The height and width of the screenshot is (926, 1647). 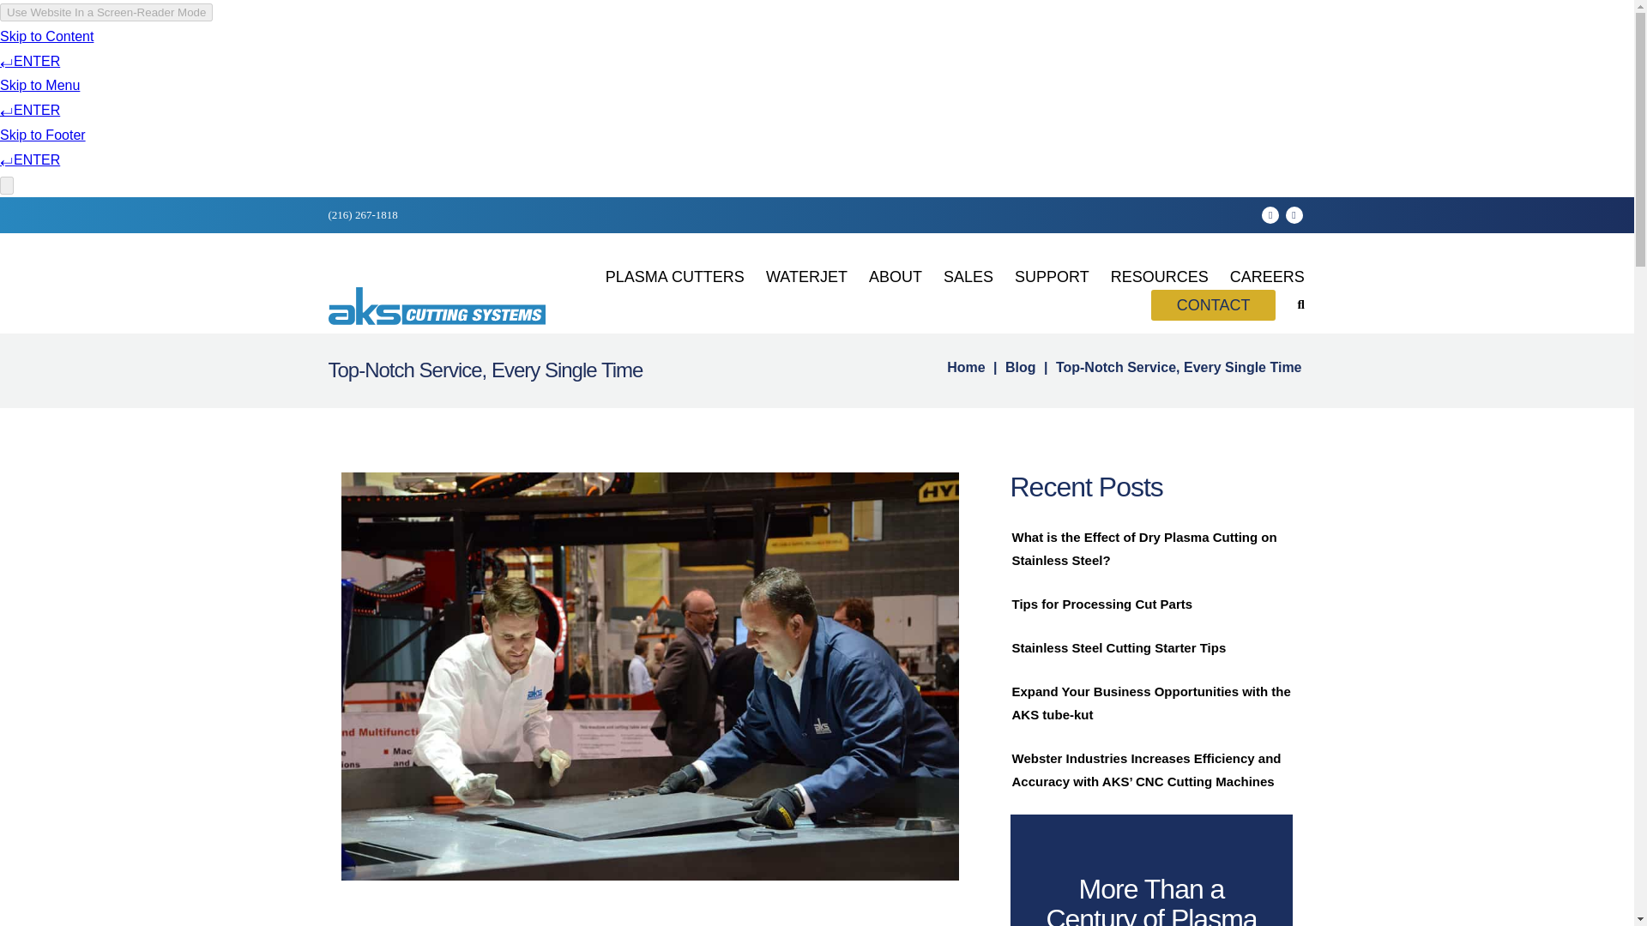 What do you see at coordinates (1020, 367) in the screenshot?
I see `Blog` at bounding box center [1020, 367].